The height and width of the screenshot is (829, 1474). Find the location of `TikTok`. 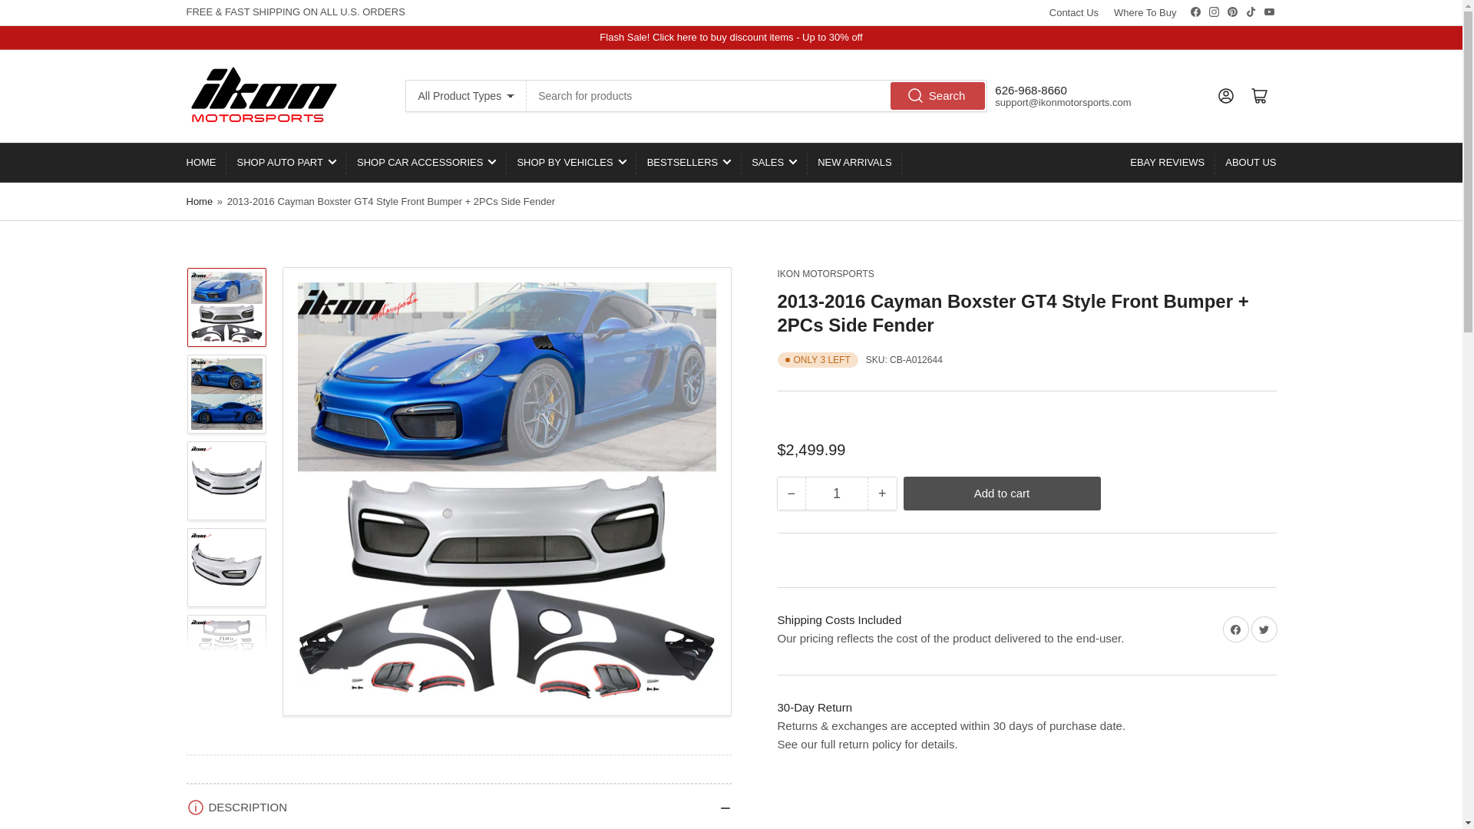

TikTok is located at coordinates (1251, 11).